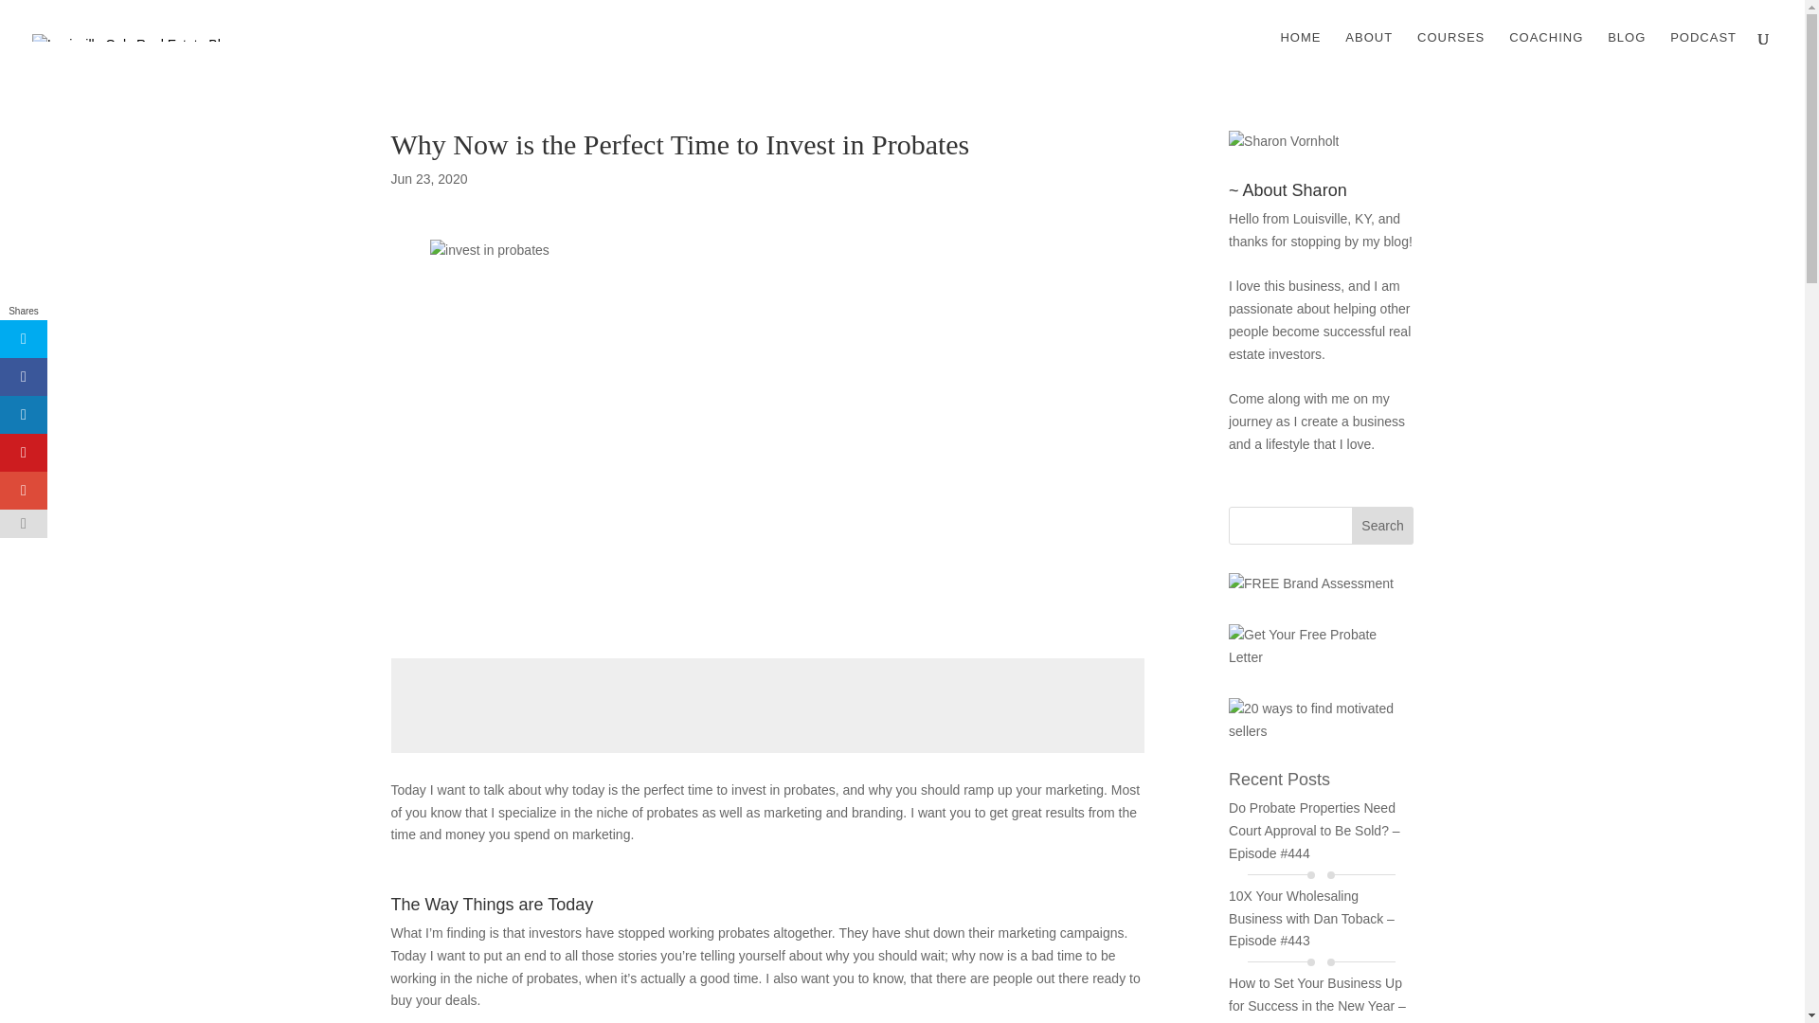 The image size is (1819, 1023). Describe the element at coordinates (1279, 779) in the screenshot. I see `Recent Posts` at that location.